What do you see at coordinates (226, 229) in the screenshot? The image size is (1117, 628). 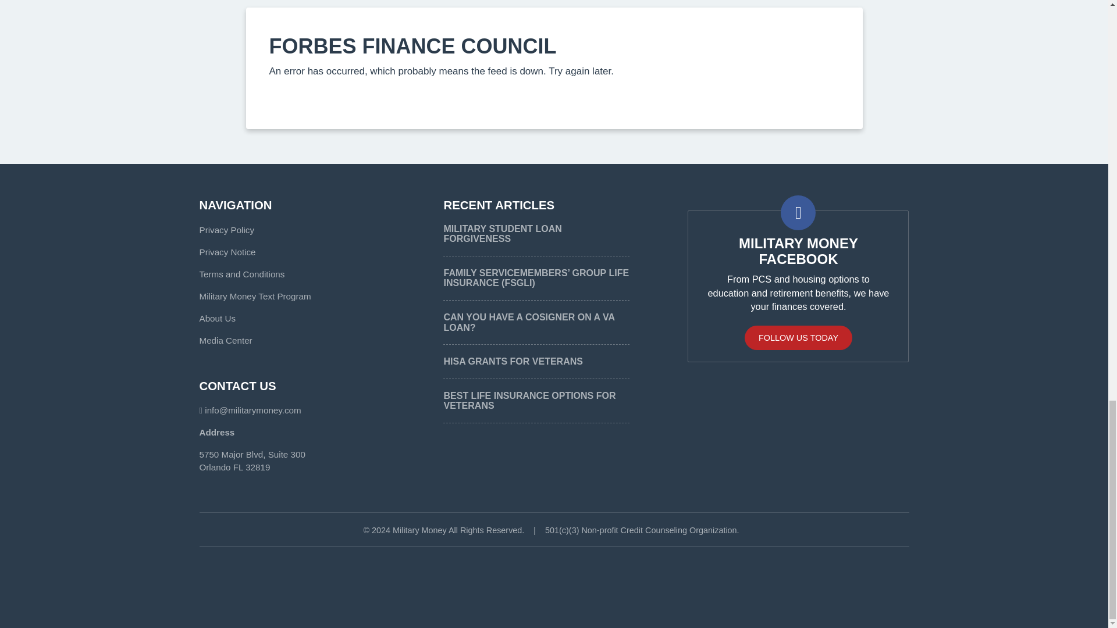 I see `Privacy Policy` at bounding box center [226, 229].